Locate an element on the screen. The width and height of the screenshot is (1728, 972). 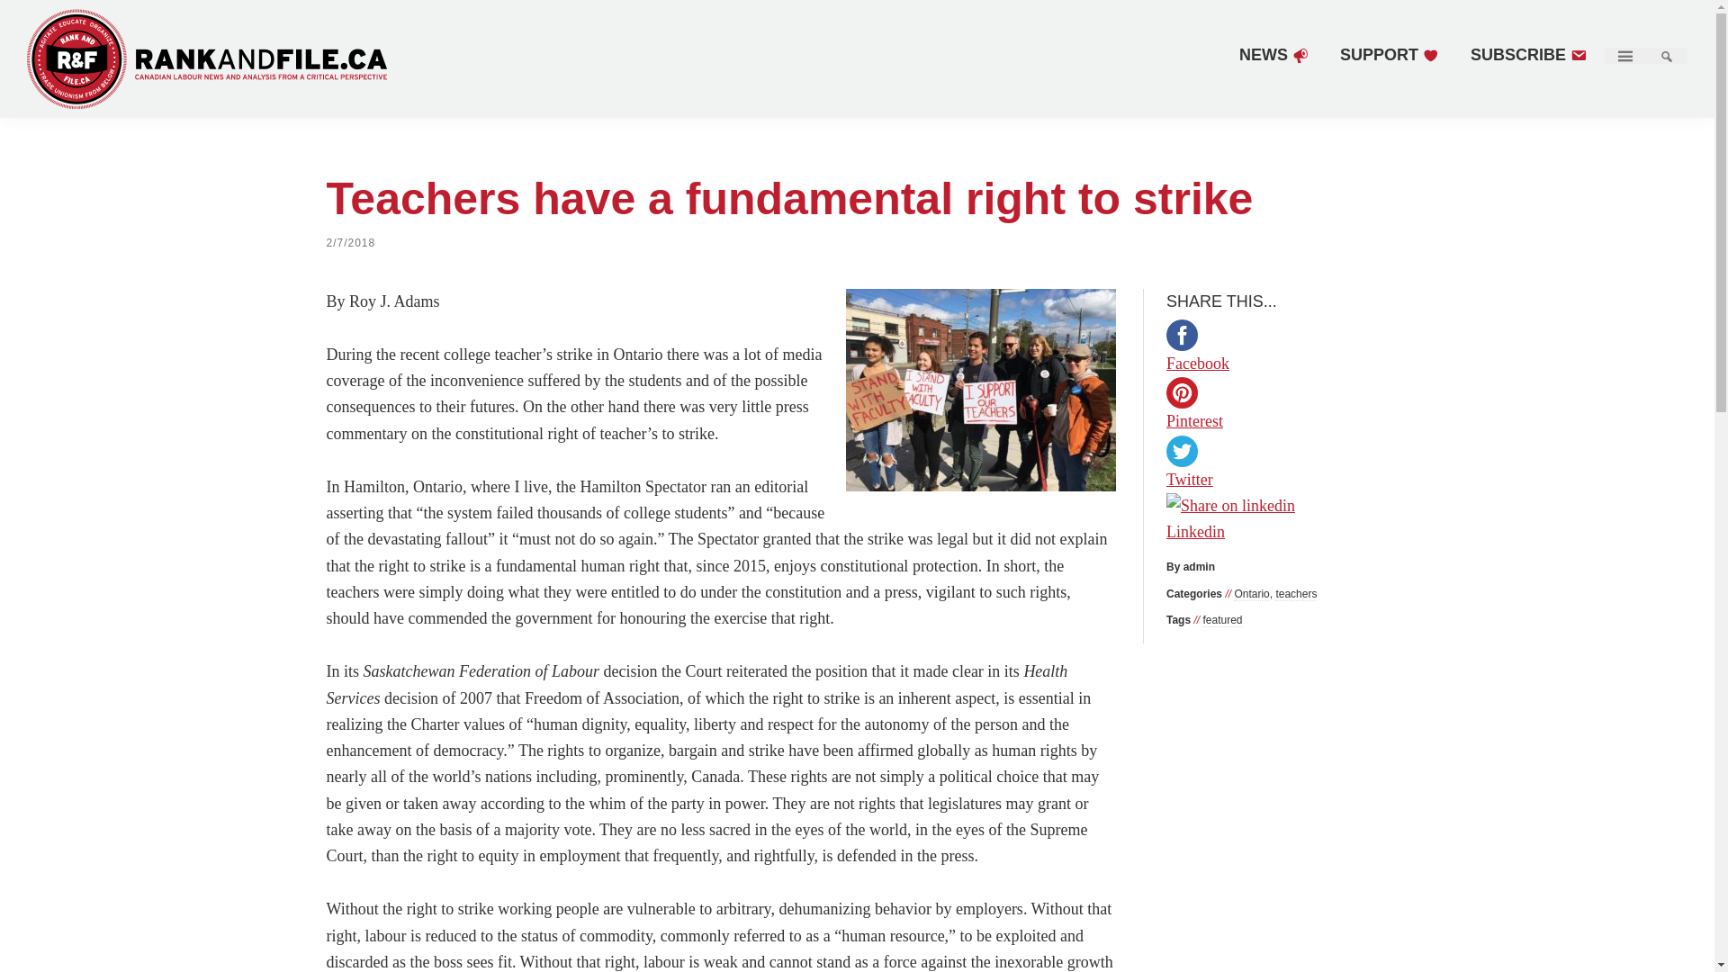
Search is located at coordinates (1667, 56).